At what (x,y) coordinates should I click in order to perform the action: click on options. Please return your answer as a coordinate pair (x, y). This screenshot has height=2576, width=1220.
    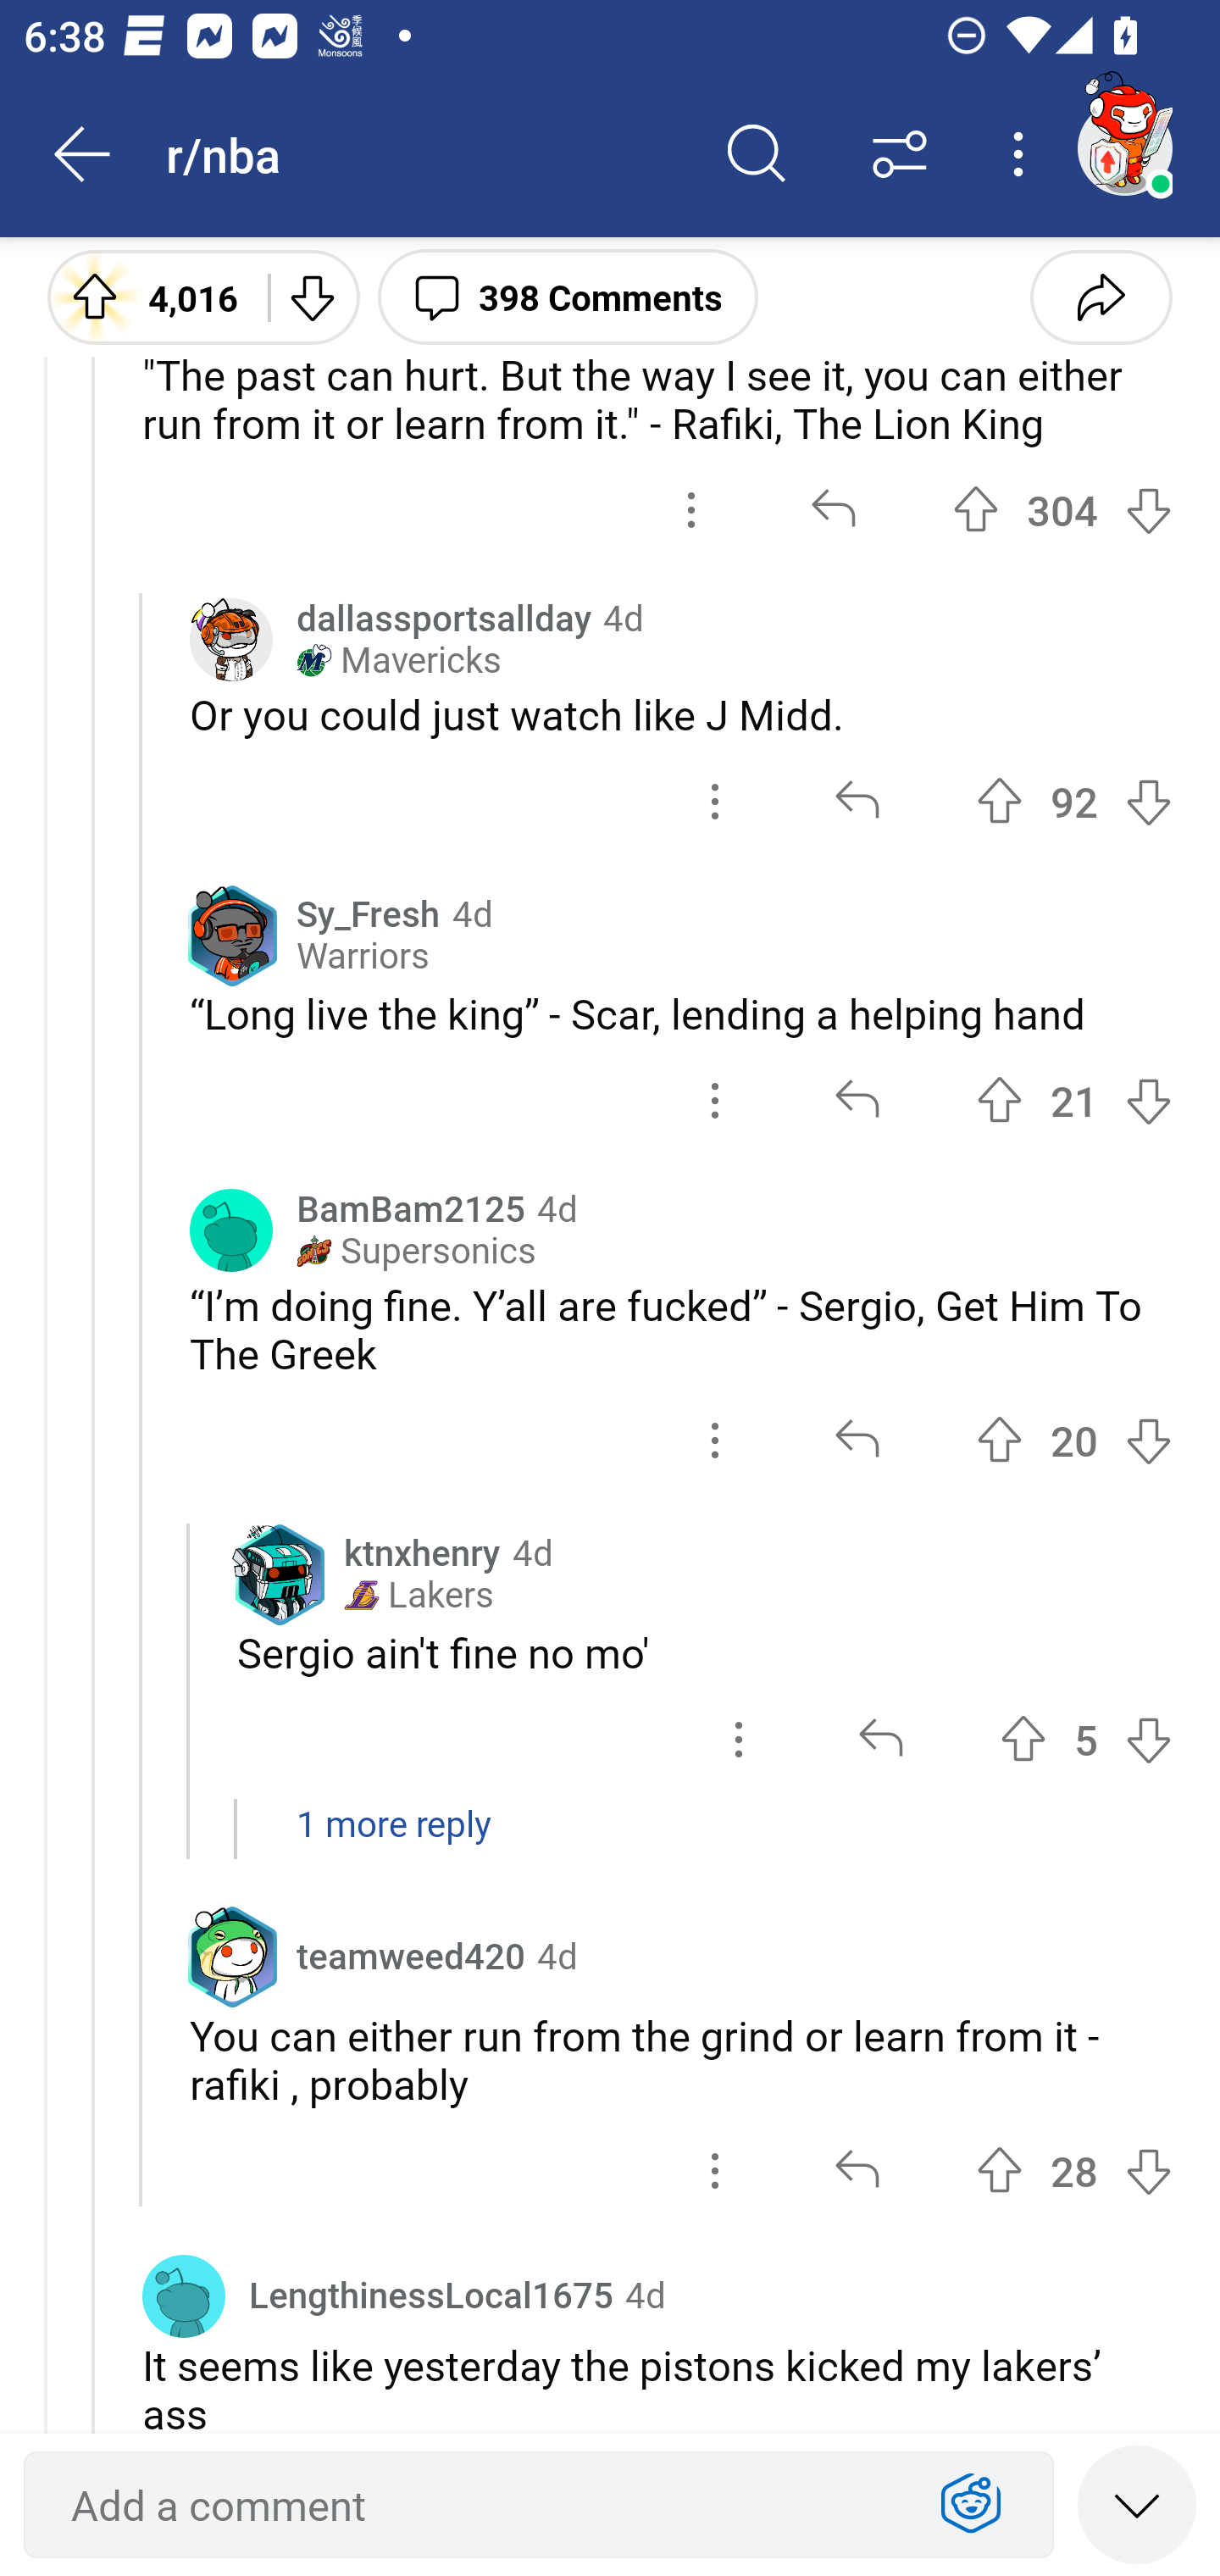
    Looking at the image, I should click on (715, 2171).